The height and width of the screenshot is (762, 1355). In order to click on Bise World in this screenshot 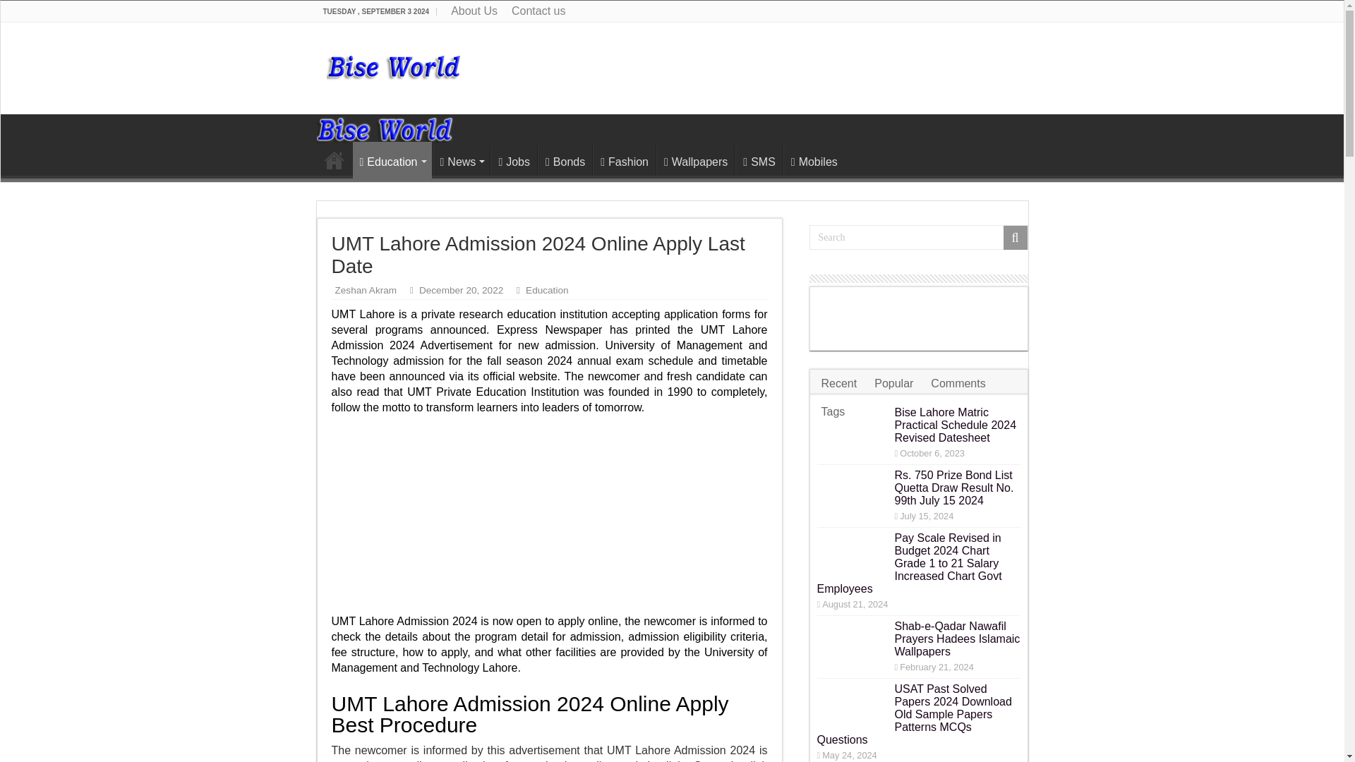, I will do `click(385, 128)`.